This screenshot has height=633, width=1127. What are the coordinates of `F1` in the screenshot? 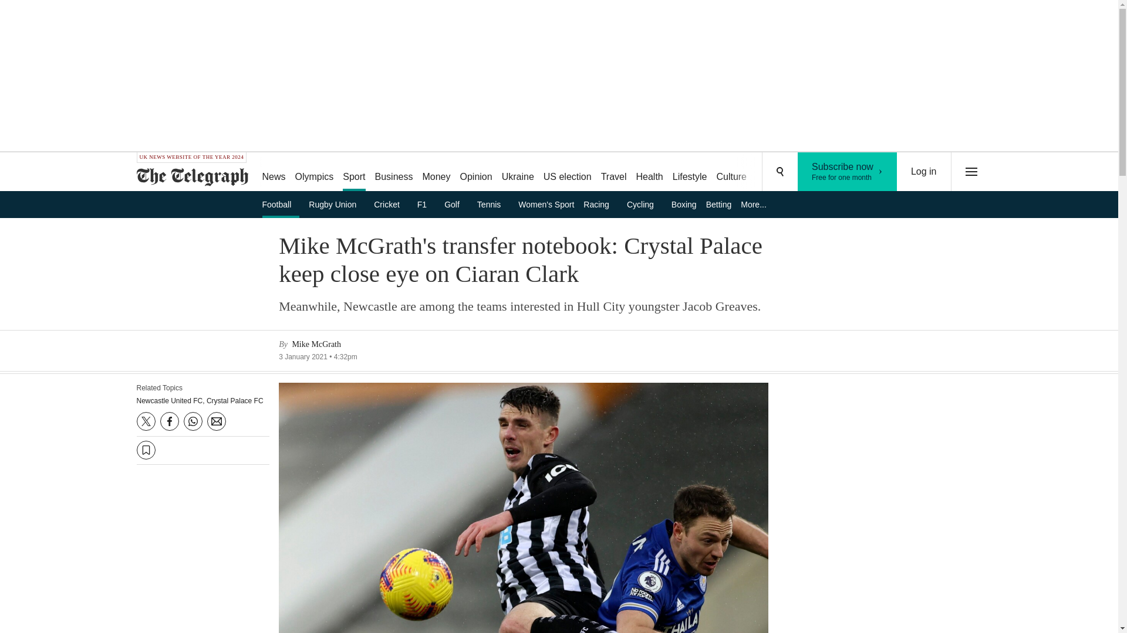 It's located at (426, 204).